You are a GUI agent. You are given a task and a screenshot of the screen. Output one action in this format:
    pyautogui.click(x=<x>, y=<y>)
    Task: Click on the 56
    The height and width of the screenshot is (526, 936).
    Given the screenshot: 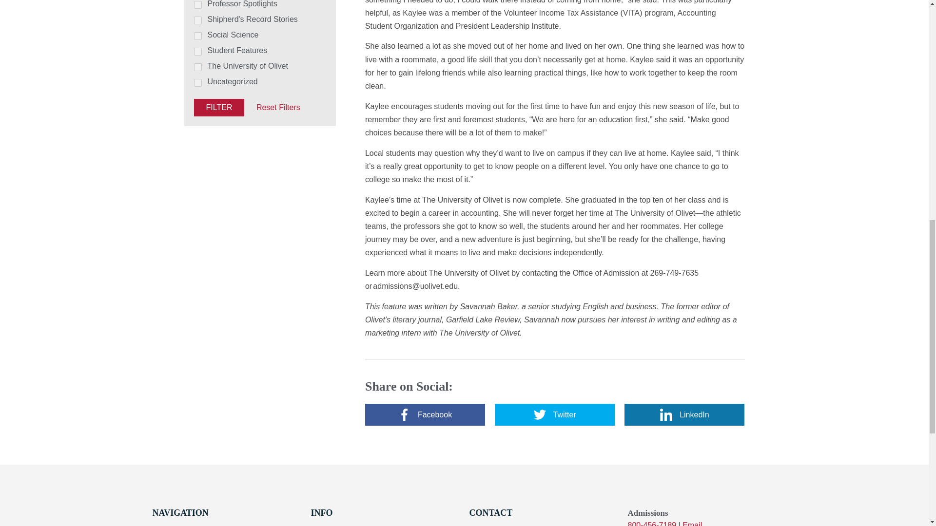 What is the action you would take?
    pyautogui.click(x=198, y=20)
    